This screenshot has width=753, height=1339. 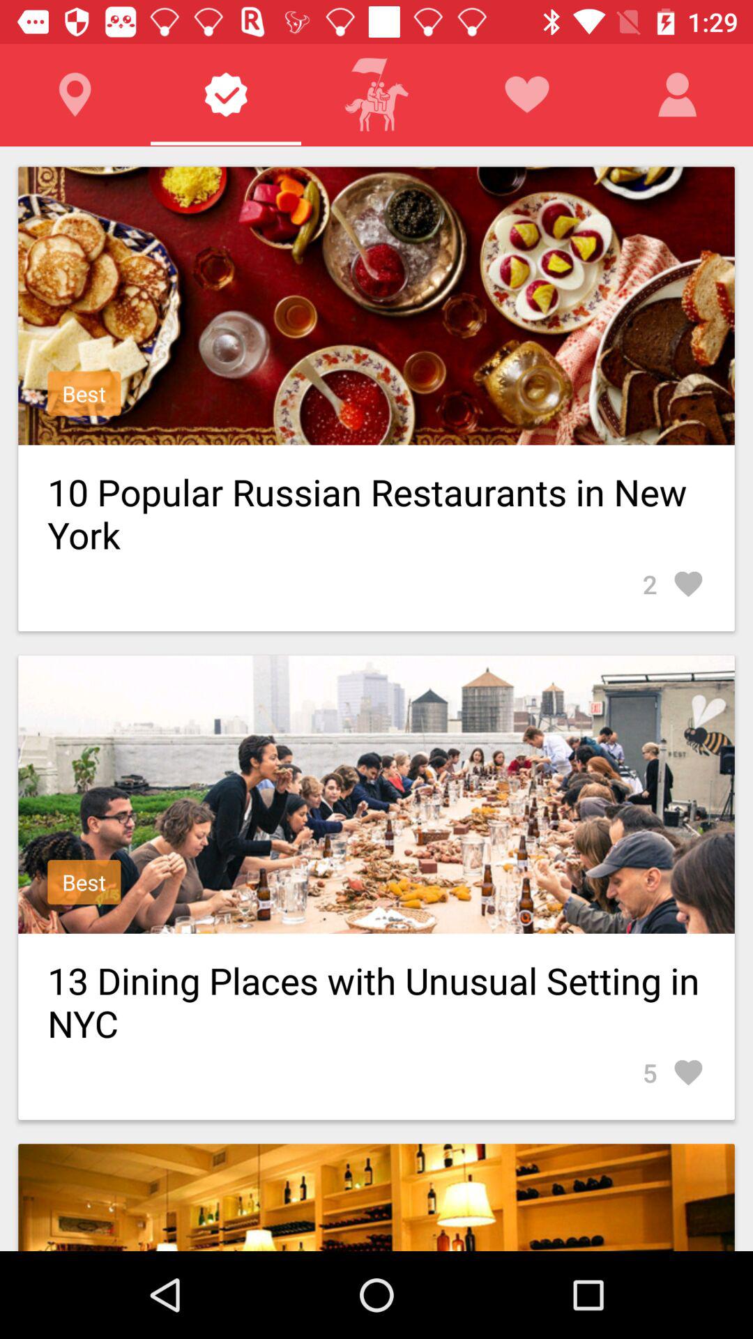 I want to click on launch the icon at the bottom right corner, so click(x=674, y=1073).